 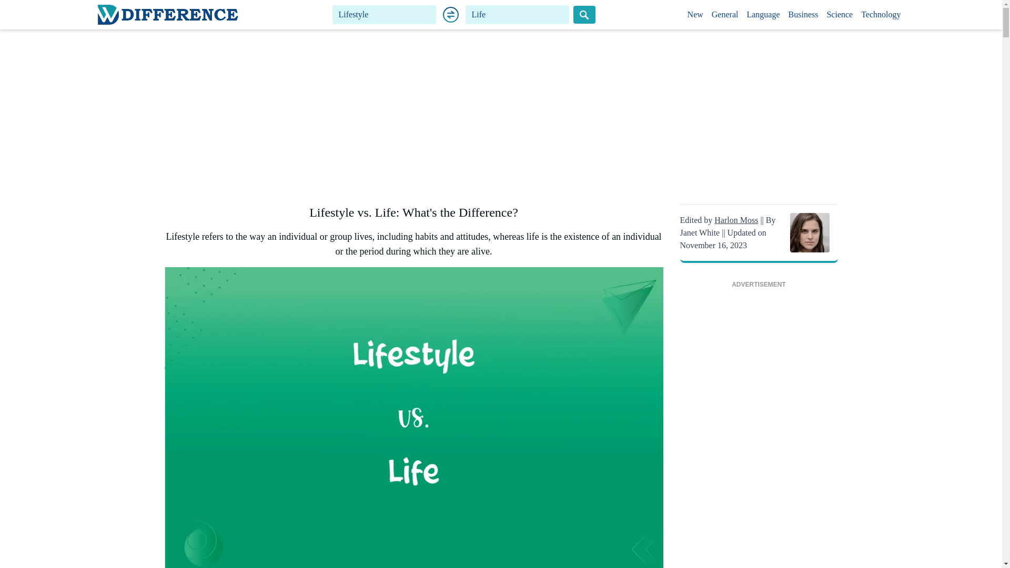 What do you see at coordinates (384, 15) in the screenshot?
I see `Lifestyle` at bounding box center [384, 15].